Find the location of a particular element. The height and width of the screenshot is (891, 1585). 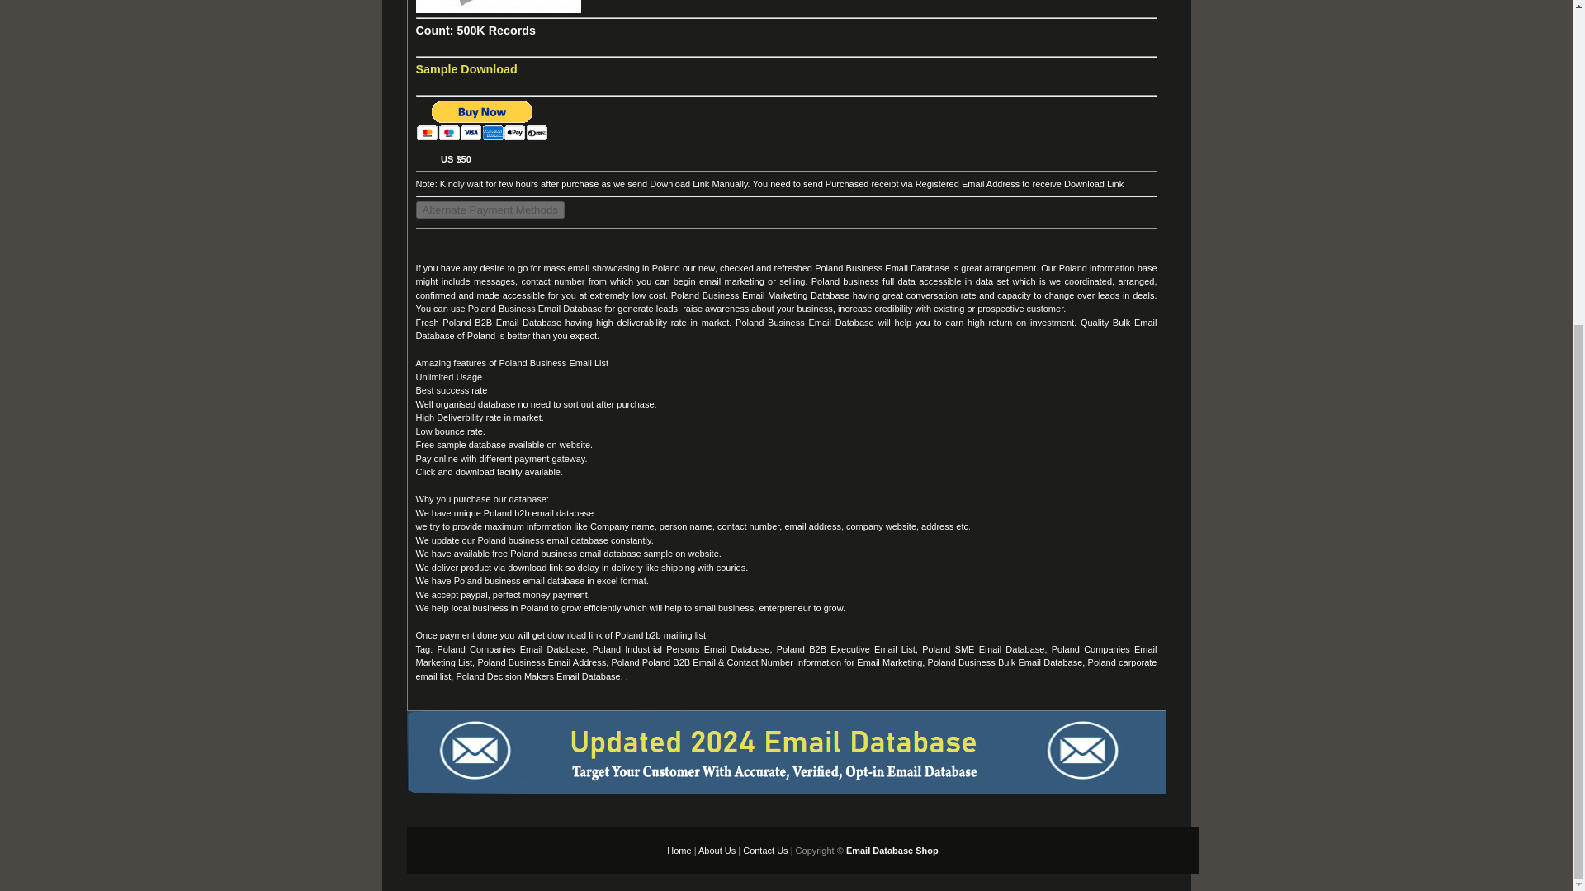

Email Database Shop is located at coordinates (892, 850).